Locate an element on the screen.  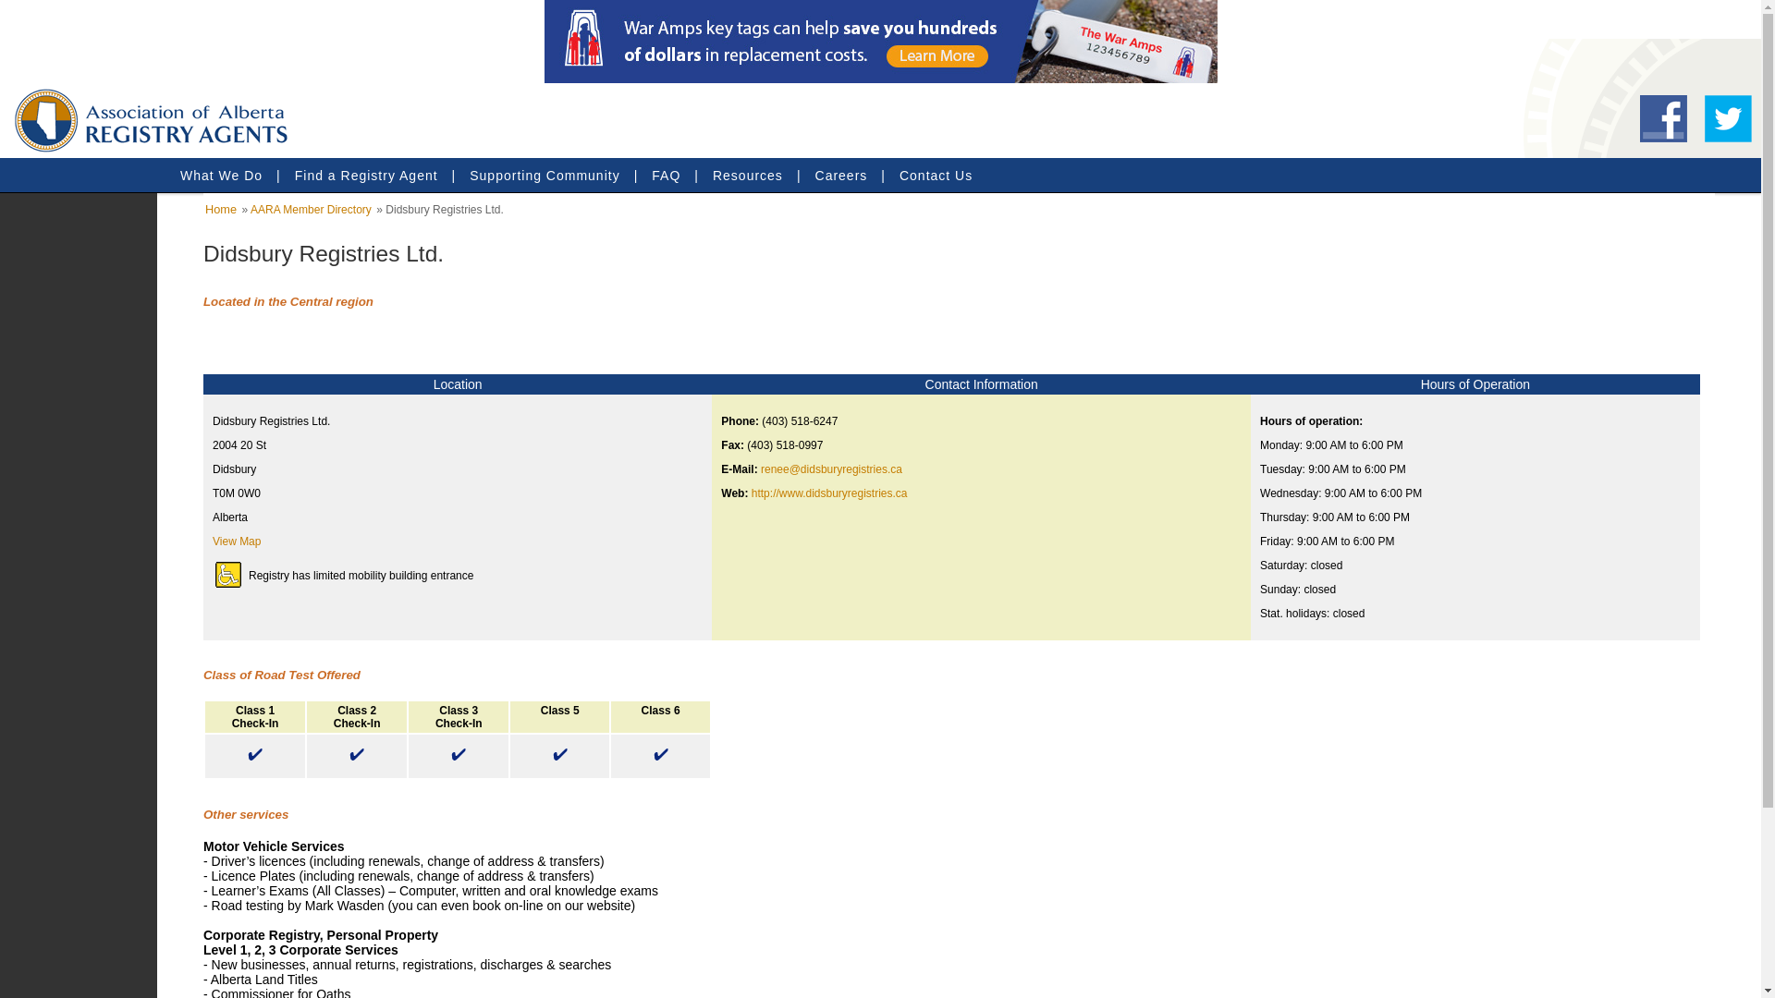
View Map is located at coordinates (237, 542).